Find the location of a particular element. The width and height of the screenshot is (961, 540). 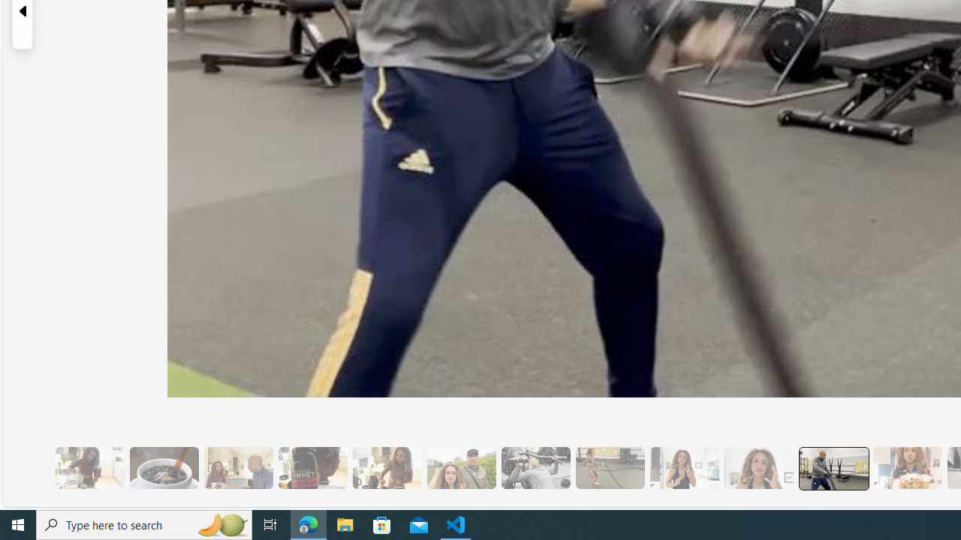

8 Be Mindful of Coffee is located at coordinates (164, 468).